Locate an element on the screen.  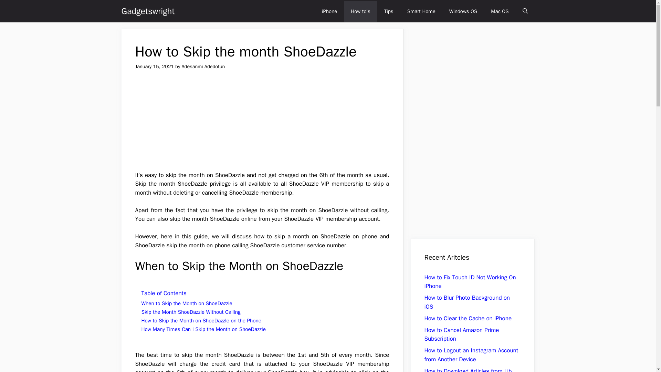
Adesanmi Adedotun is located at coordinates (203, 66).